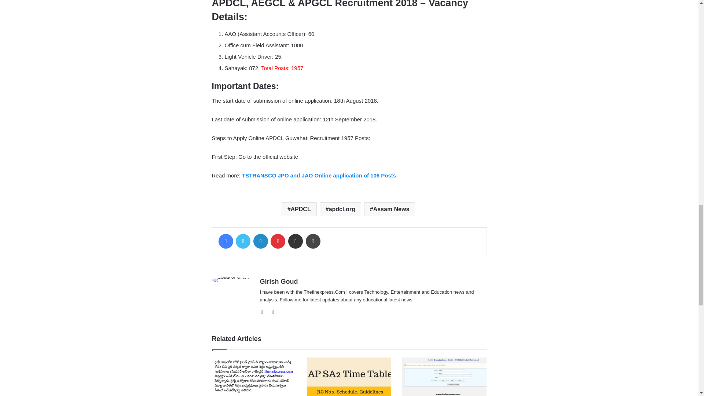  I want to click on Twitter, so click(273, 312).